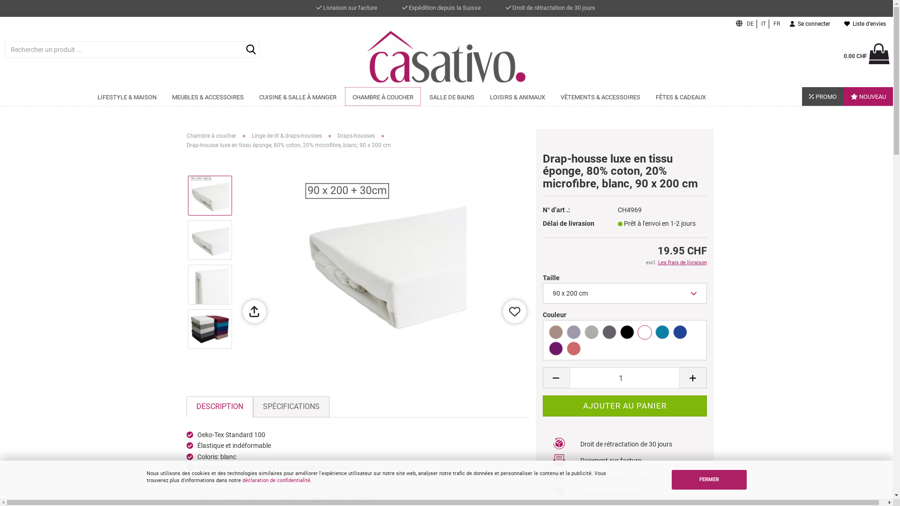 This screenshot has height=506, width=900. I want to click on AJOUTER AU PANIER, so click(625, 406).